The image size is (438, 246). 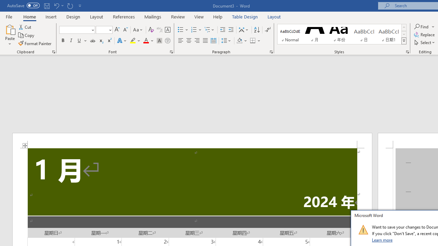 I want to click on Review, so click(x=178, y=16).